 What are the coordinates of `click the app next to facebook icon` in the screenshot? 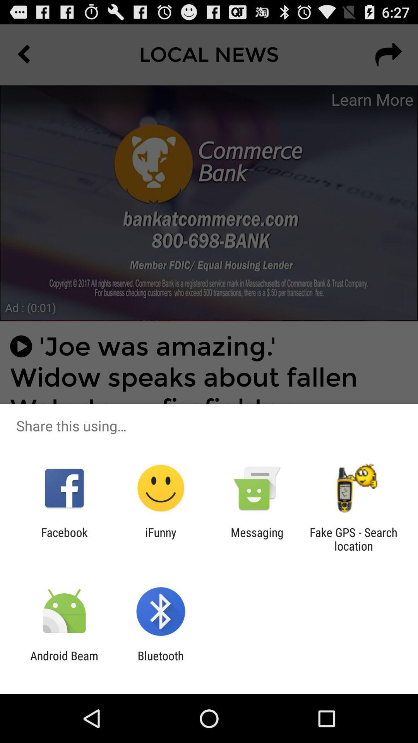 It's located at (161, 539).